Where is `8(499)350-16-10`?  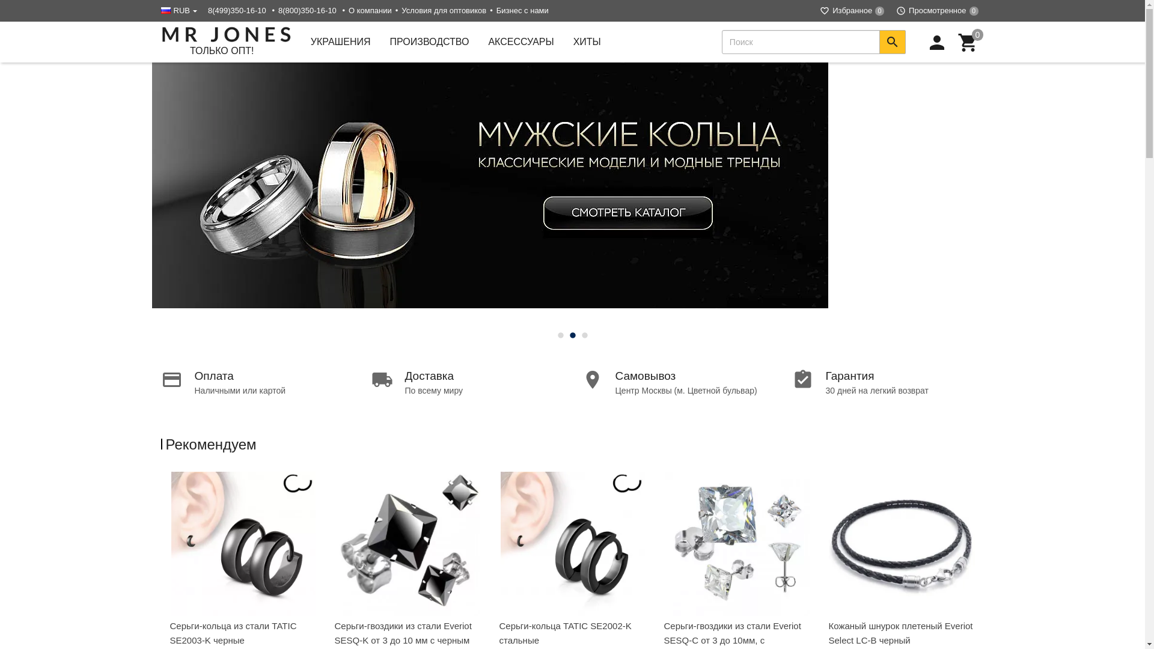 8(499)350-16-10 is located at coordinates (237, 11).